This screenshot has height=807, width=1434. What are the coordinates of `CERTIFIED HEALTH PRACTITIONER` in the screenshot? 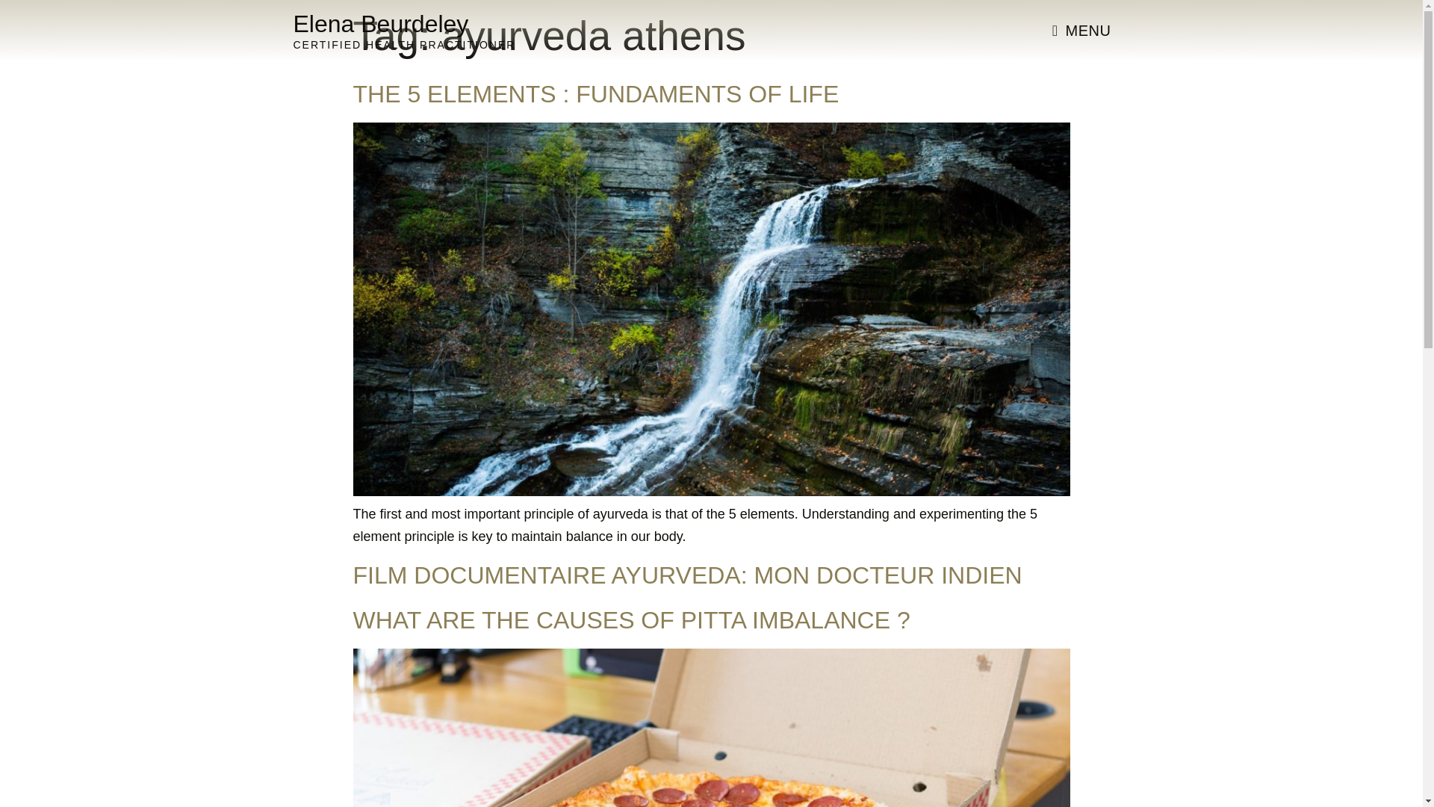 It's located at (403, 45).